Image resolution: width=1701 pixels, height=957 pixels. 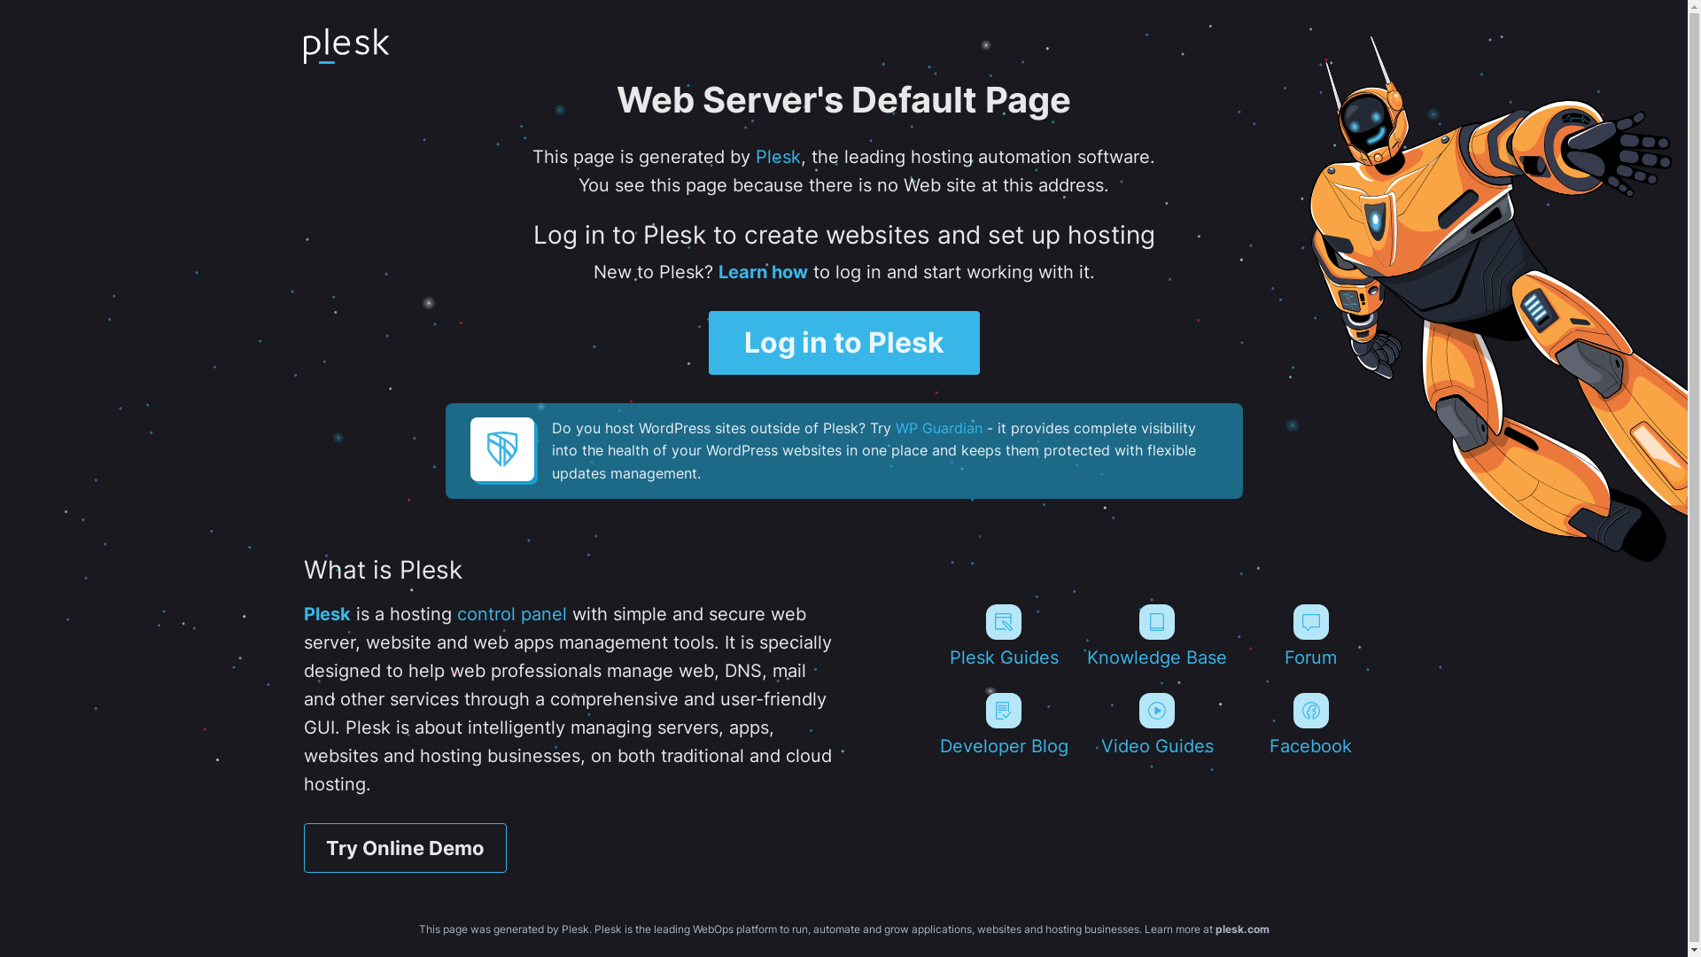 I want to click on control panel, so click(x=512, y=614).